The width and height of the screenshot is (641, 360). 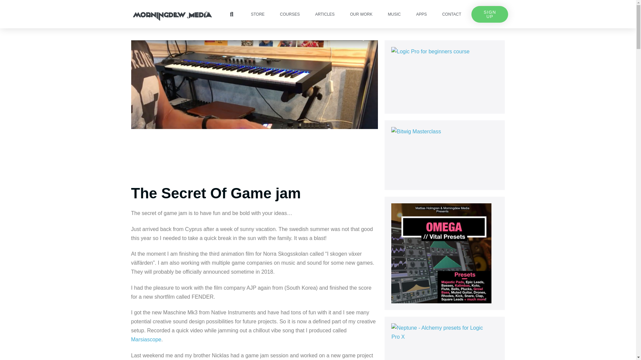 What do you see at coordinates (258, 14) in the screenshot?
I see `STORE` at bounding box center [258, 14].